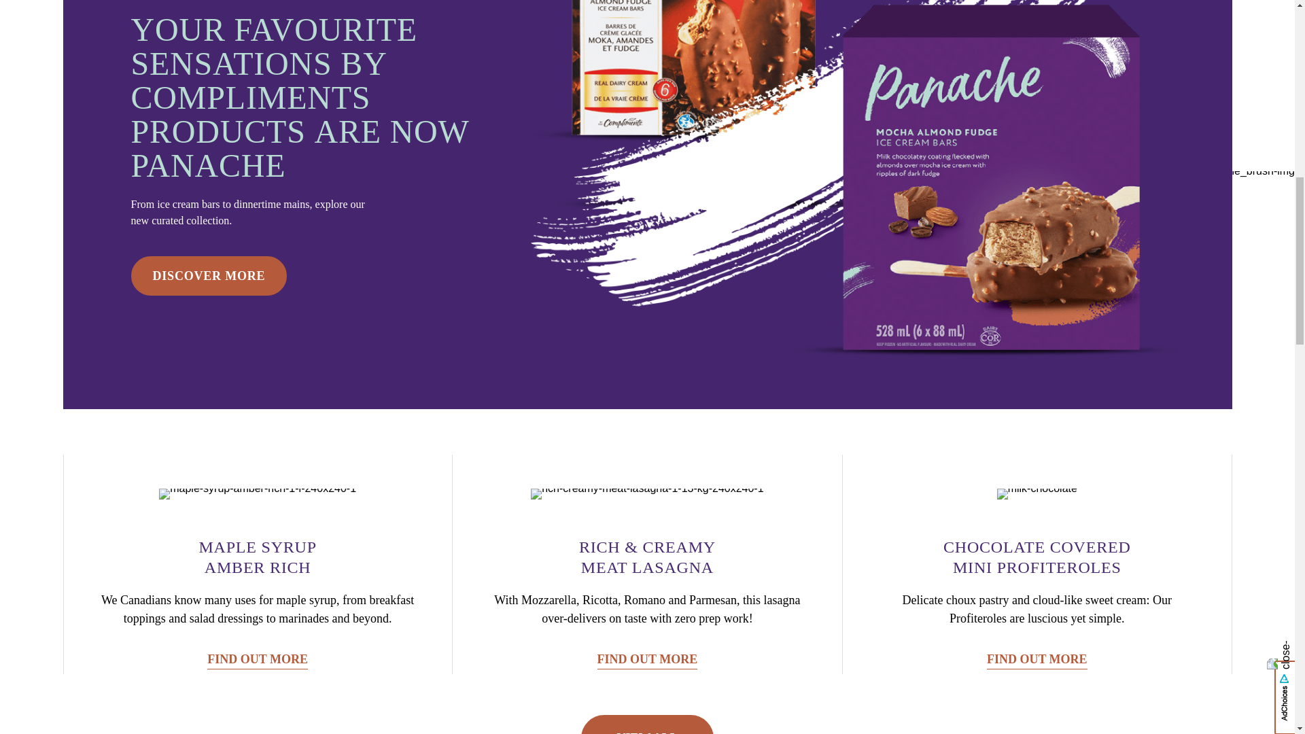  I want to click on maple-syrup-amber-rich-1-l-240x240-1, so click(258, 494).